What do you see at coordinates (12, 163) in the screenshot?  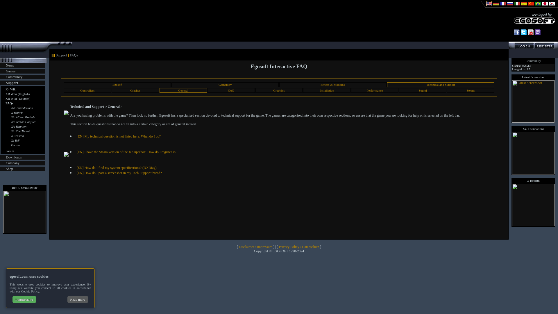 I see `Company` at bounding box center [12, 163].